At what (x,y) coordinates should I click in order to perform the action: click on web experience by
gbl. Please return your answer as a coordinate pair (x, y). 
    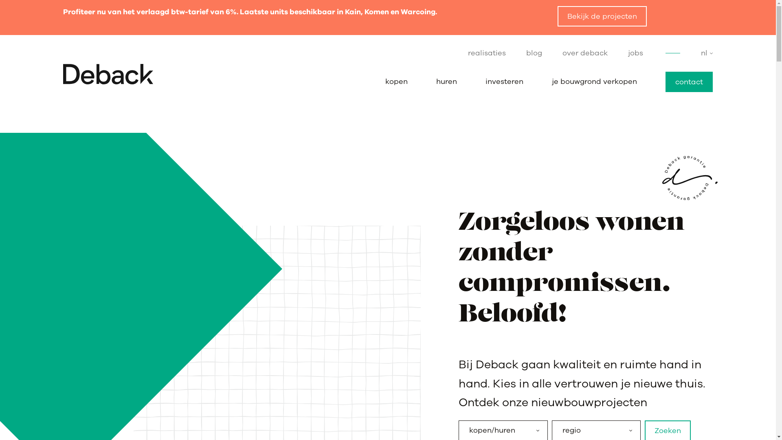
    Looking at the image, I should click on (675, 419).